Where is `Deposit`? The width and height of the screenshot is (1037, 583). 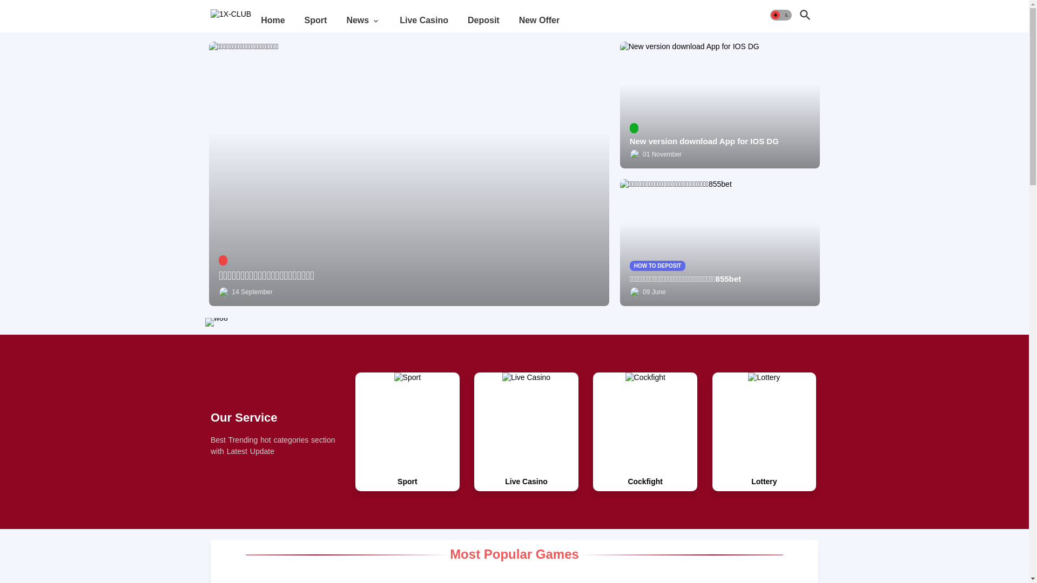 Deposit is located at coordinates (484, 21).